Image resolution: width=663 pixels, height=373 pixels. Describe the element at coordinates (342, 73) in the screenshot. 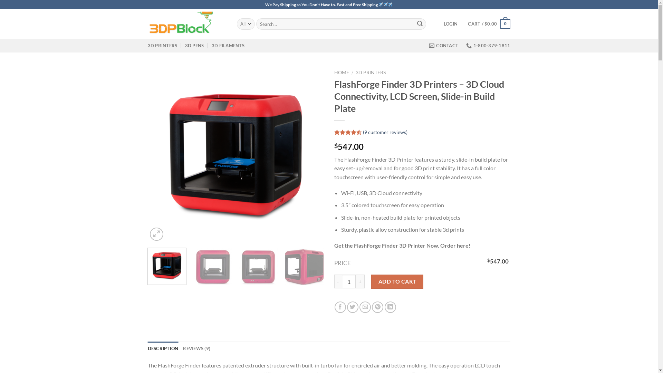

I see `HOME` at that location.